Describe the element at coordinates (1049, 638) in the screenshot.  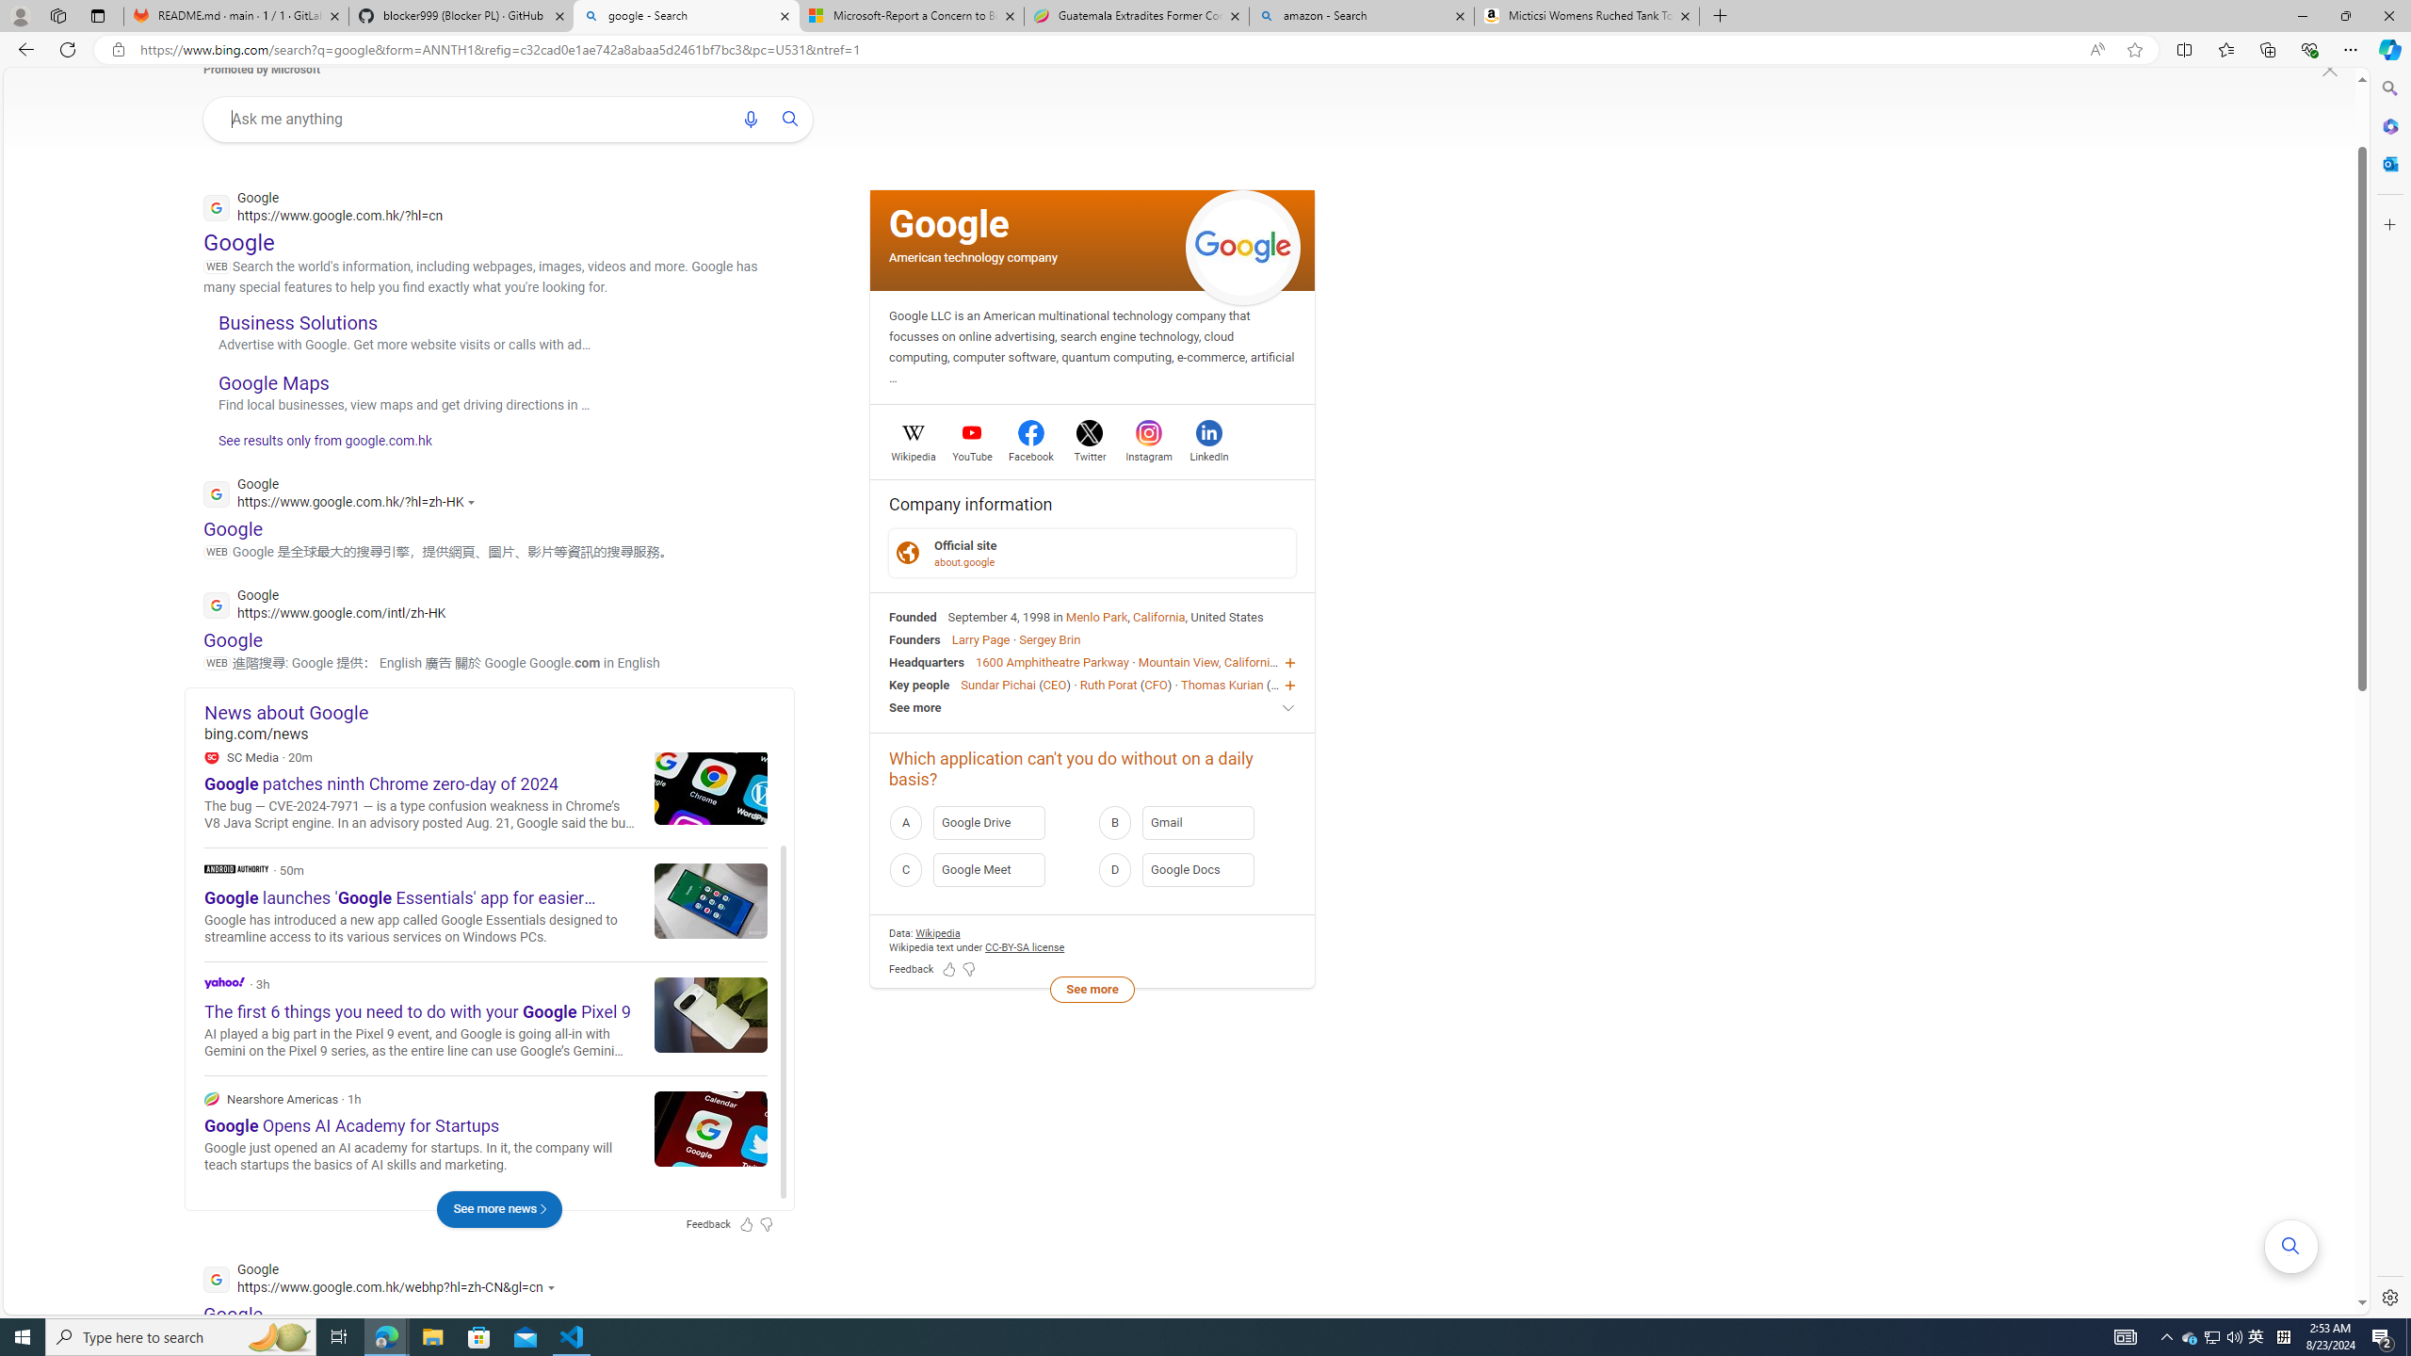
I see `Sergey Brin` at that location.